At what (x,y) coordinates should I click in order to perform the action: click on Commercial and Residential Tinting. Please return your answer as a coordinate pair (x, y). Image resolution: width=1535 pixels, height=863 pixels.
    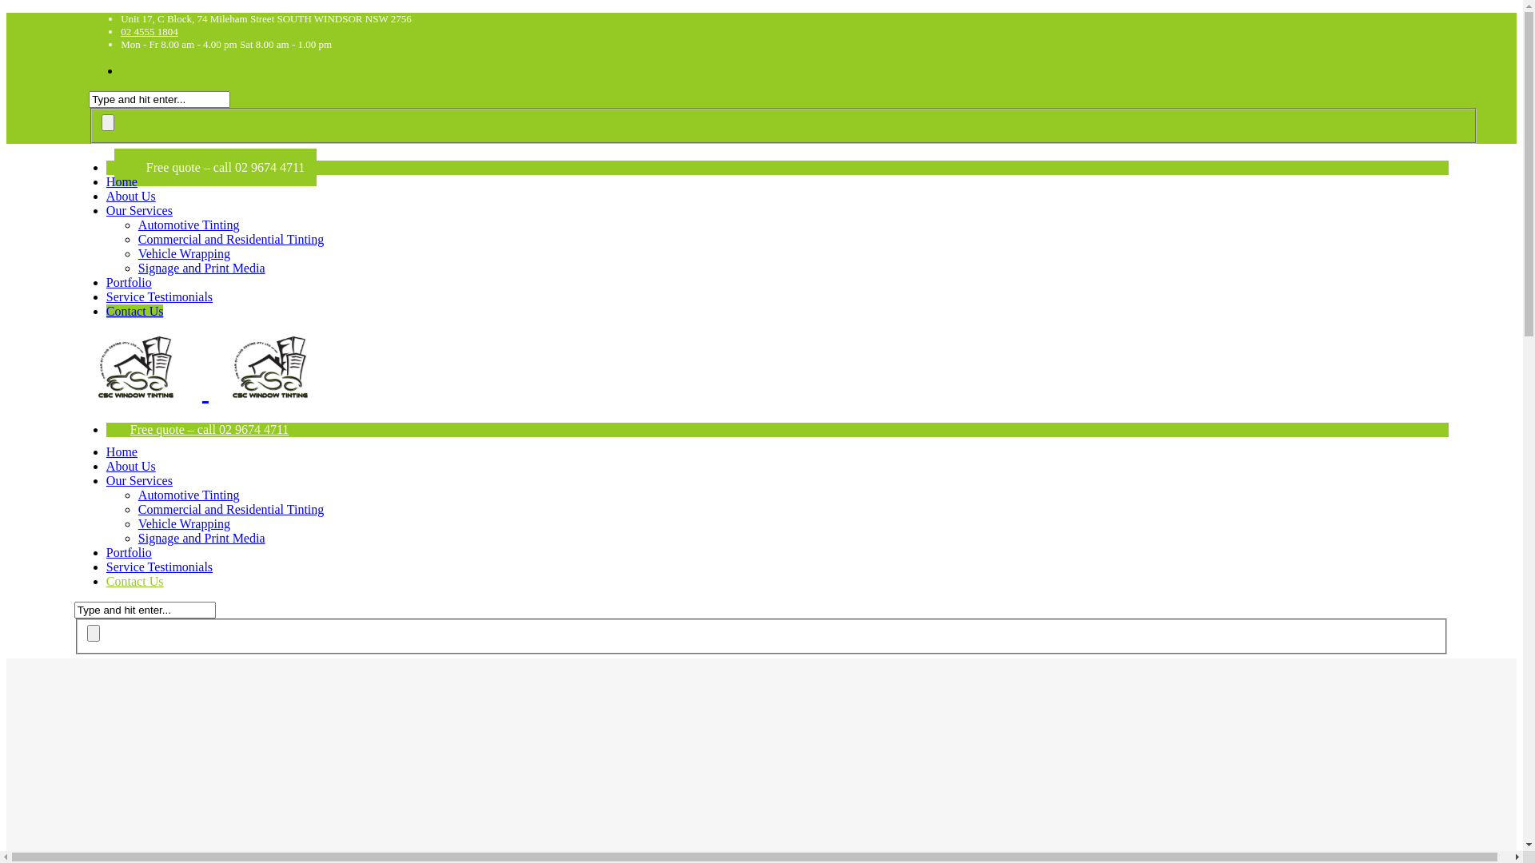
    Looking at the image, I should click on (231, 240).